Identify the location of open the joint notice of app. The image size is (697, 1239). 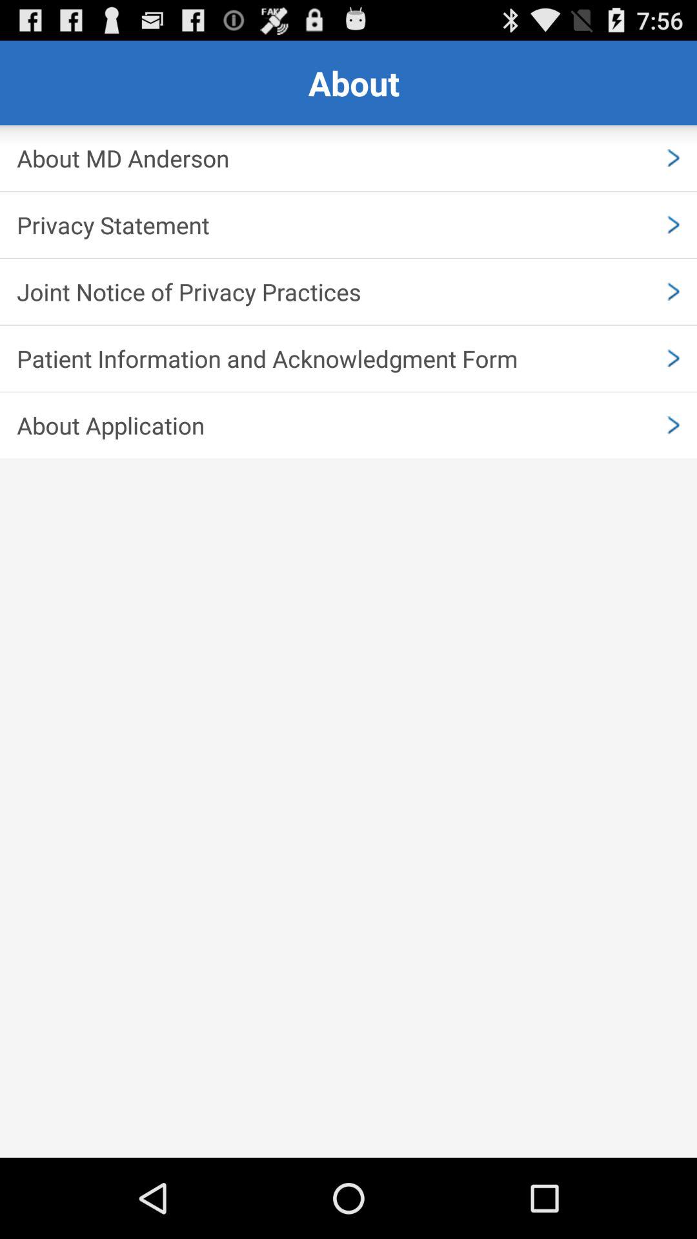
(348, 292).